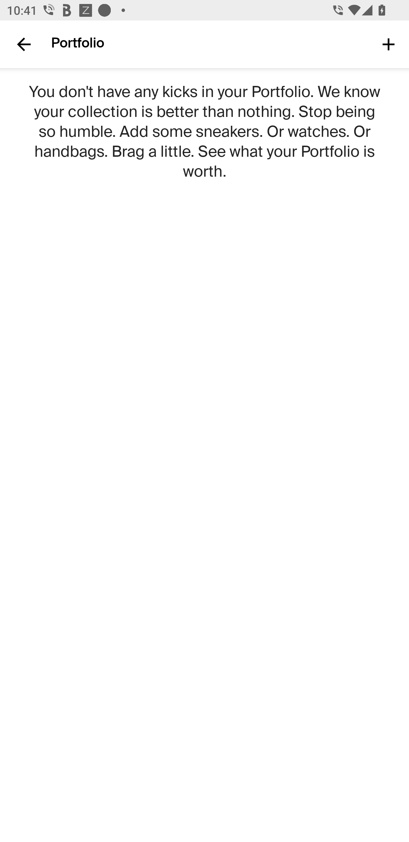 The height and width of the screenshot is (842, 409). I want to click on Navigate up, so click(24, 44).